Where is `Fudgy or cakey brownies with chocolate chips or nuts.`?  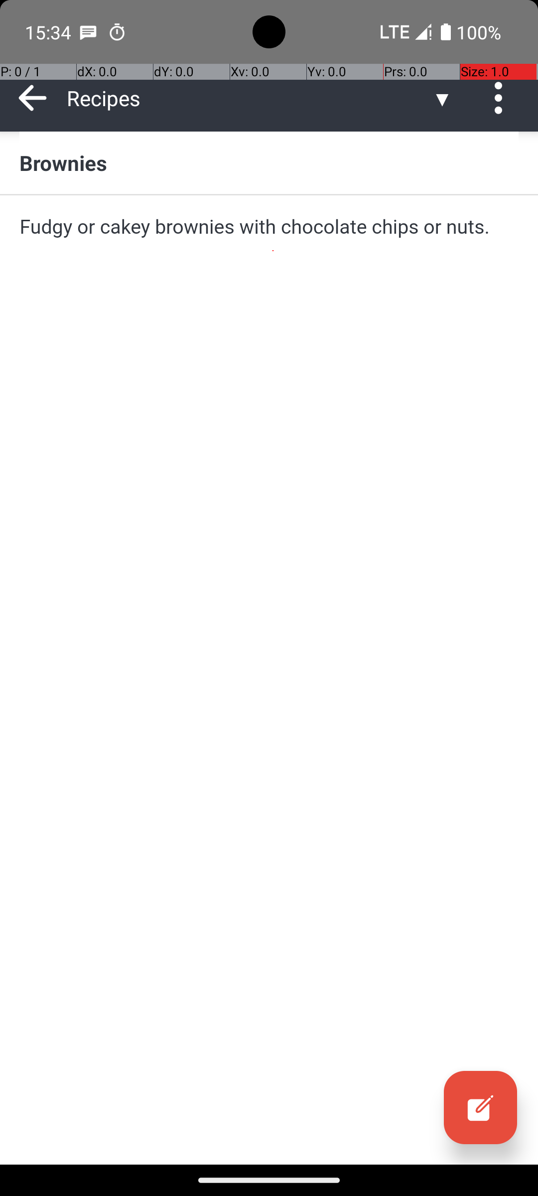
Fudgy or cakey brownies with chocolate chips or nuts. is located at coordinates (269, 226).